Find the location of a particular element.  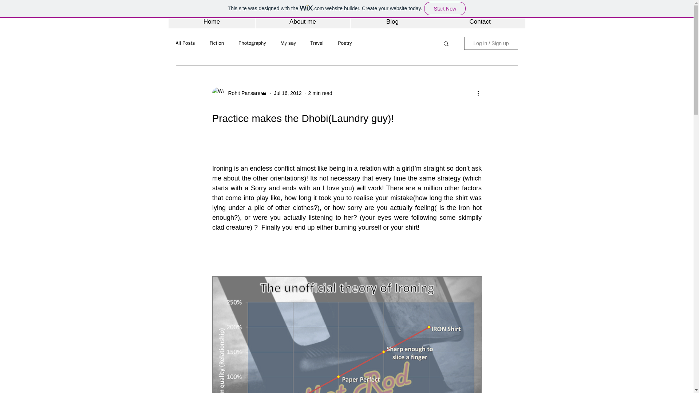

About me is located at coordinates (302, 22).